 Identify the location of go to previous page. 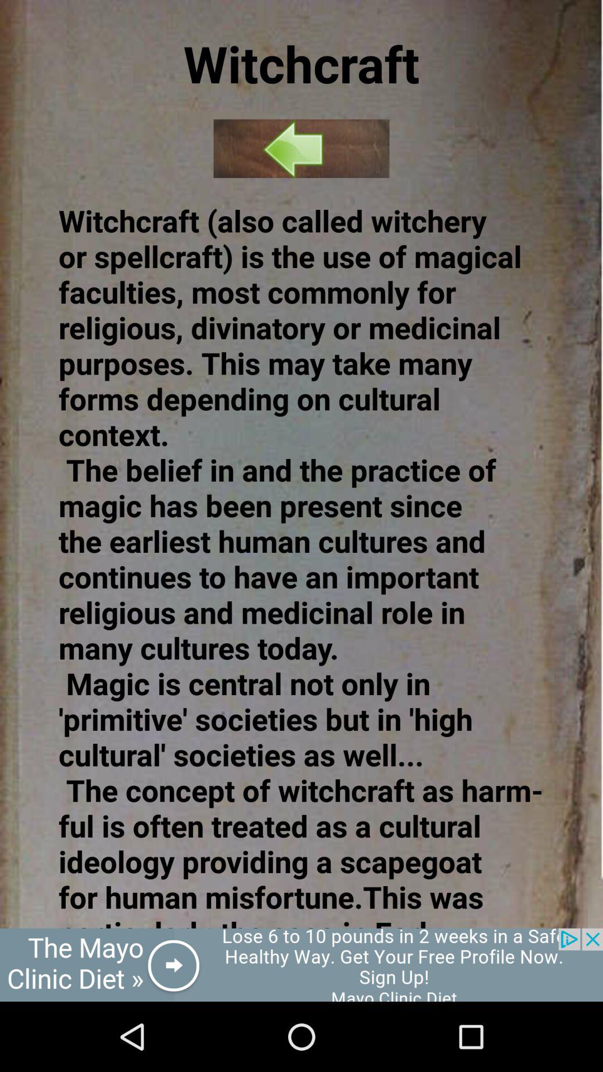
(301, 149).